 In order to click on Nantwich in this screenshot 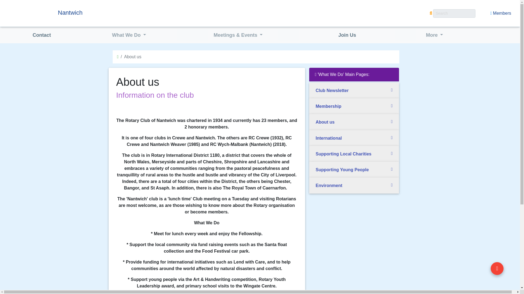, I will do `click(108, 13)`.